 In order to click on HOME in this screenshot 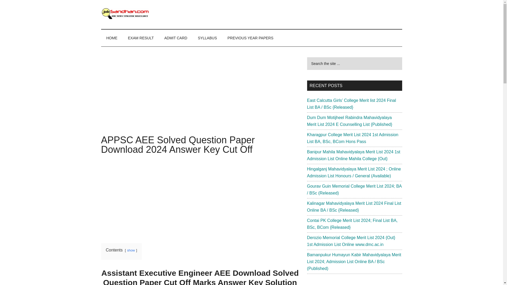, I will do `click(112, 38)`.